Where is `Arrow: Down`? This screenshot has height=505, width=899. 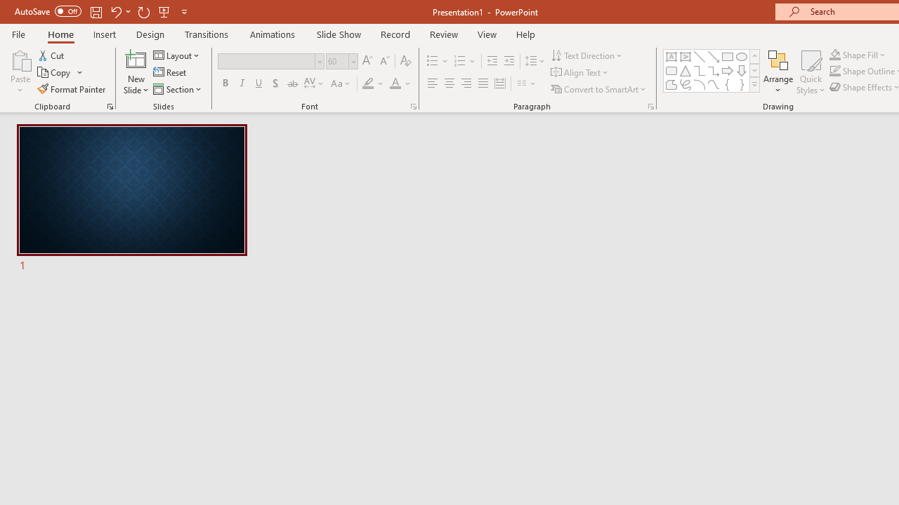
Arrow: Down is located at coordinates (742, 70).